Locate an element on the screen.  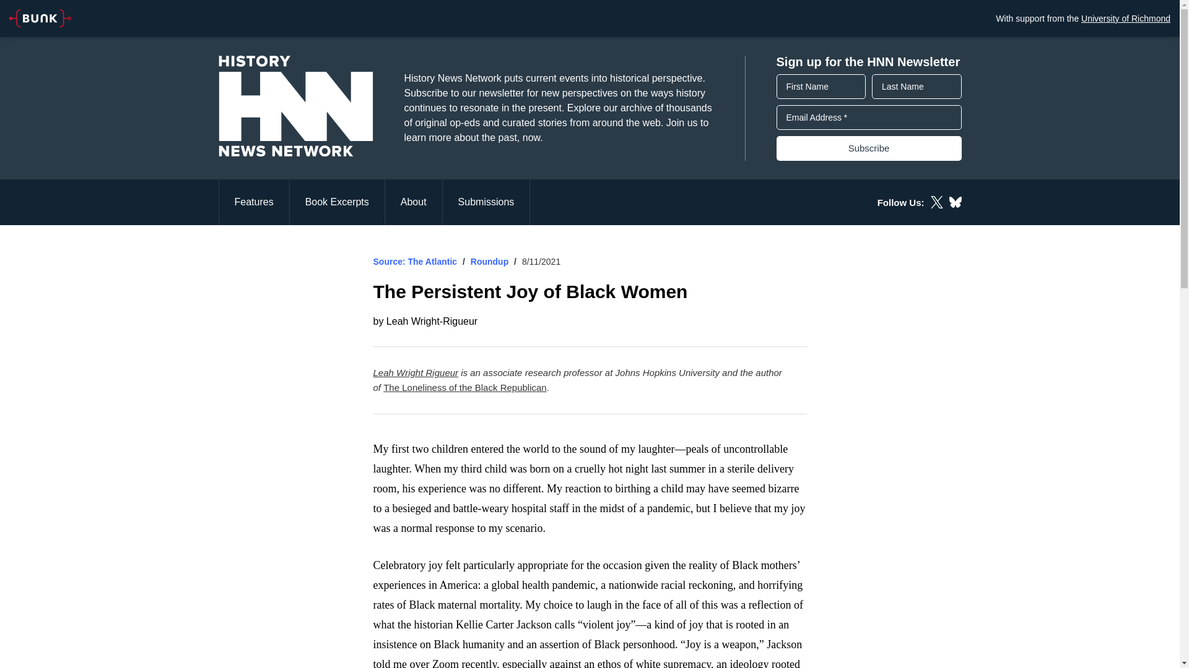
Roundup is located at coordinates (489, 261).